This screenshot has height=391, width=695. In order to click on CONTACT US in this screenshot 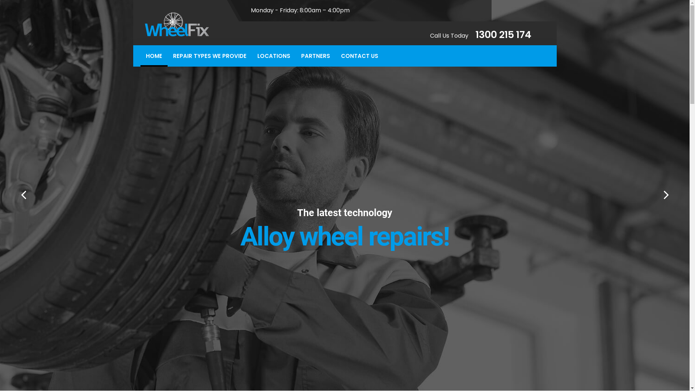, I will do `click(359, 56)`.